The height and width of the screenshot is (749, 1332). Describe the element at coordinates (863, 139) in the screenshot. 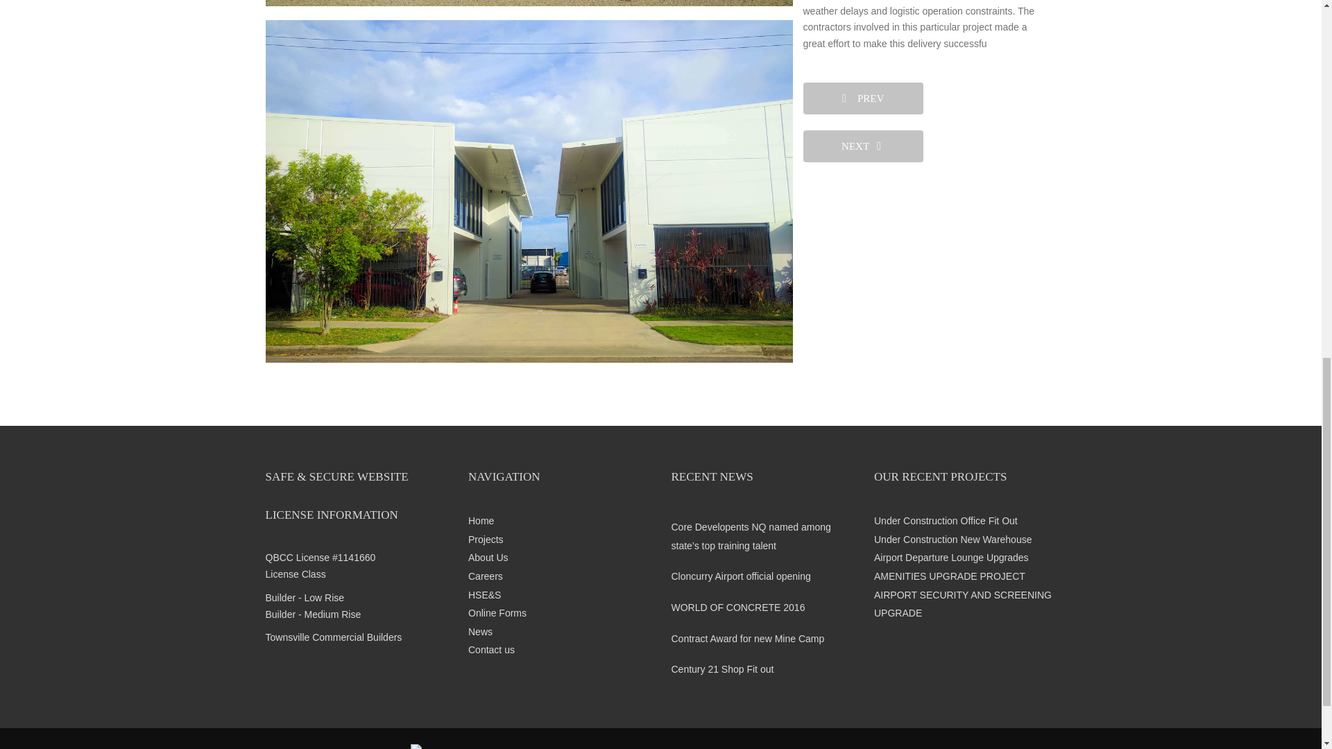

I see `NEXT  ` at that location.